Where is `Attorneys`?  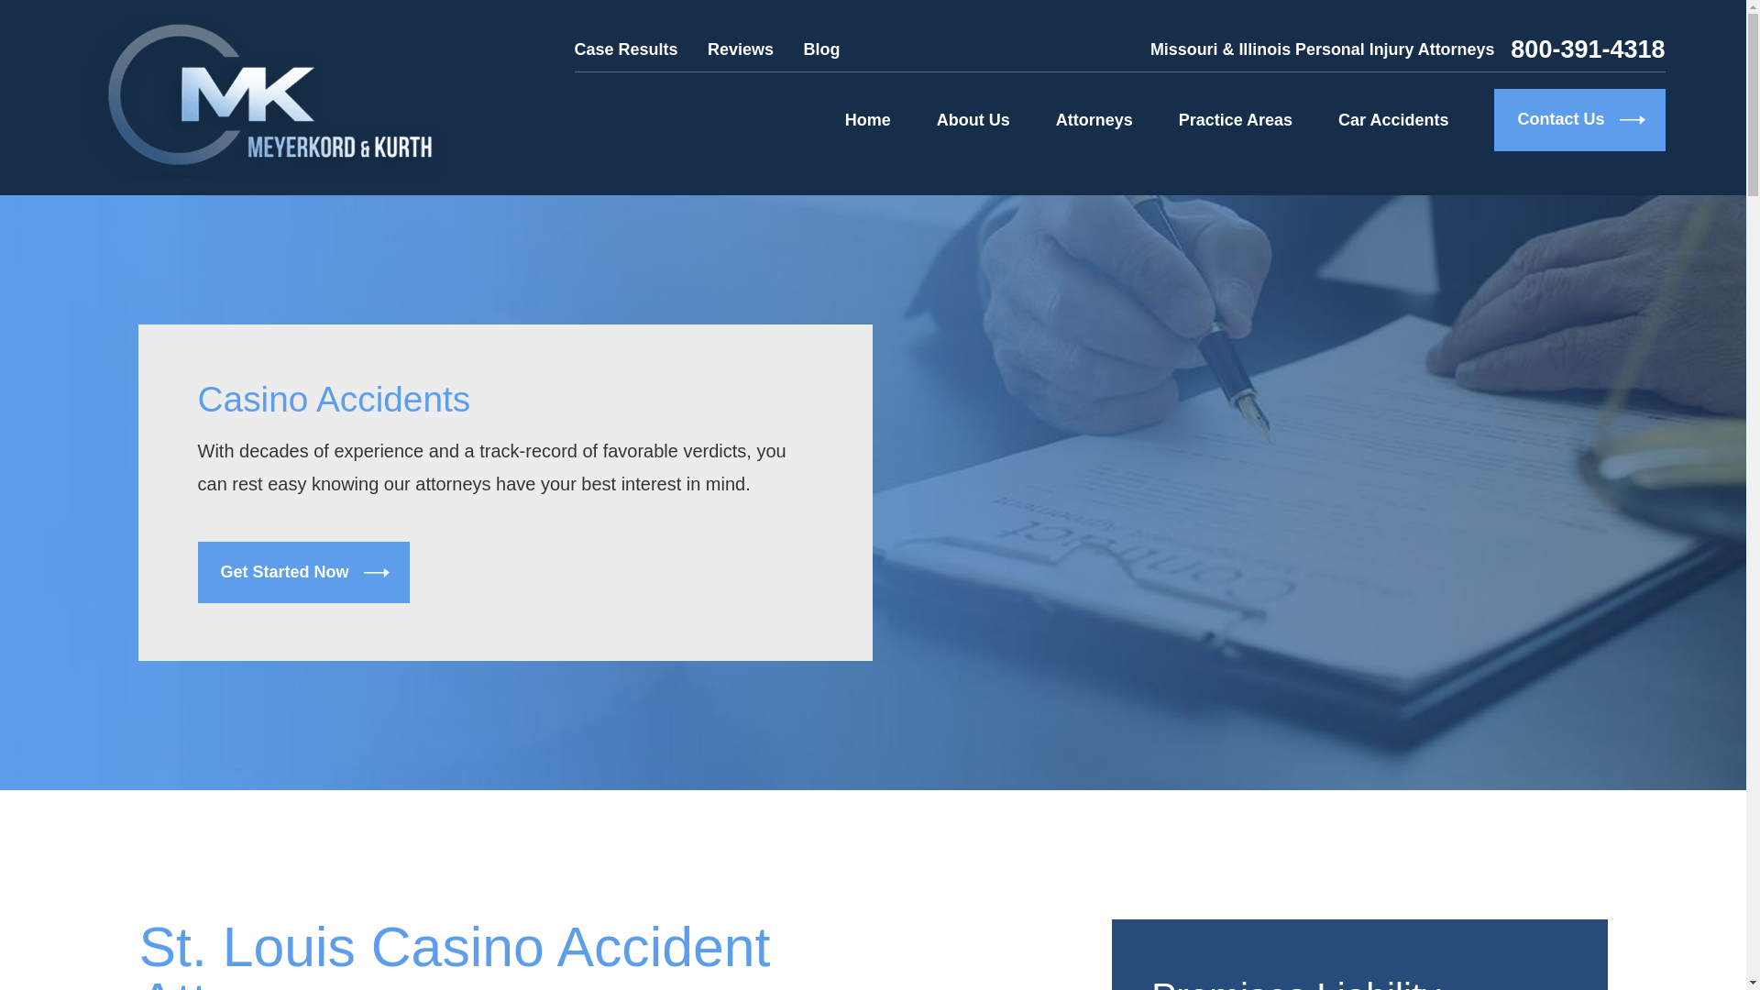
Attorneys is located at coordinates (1094, 120).